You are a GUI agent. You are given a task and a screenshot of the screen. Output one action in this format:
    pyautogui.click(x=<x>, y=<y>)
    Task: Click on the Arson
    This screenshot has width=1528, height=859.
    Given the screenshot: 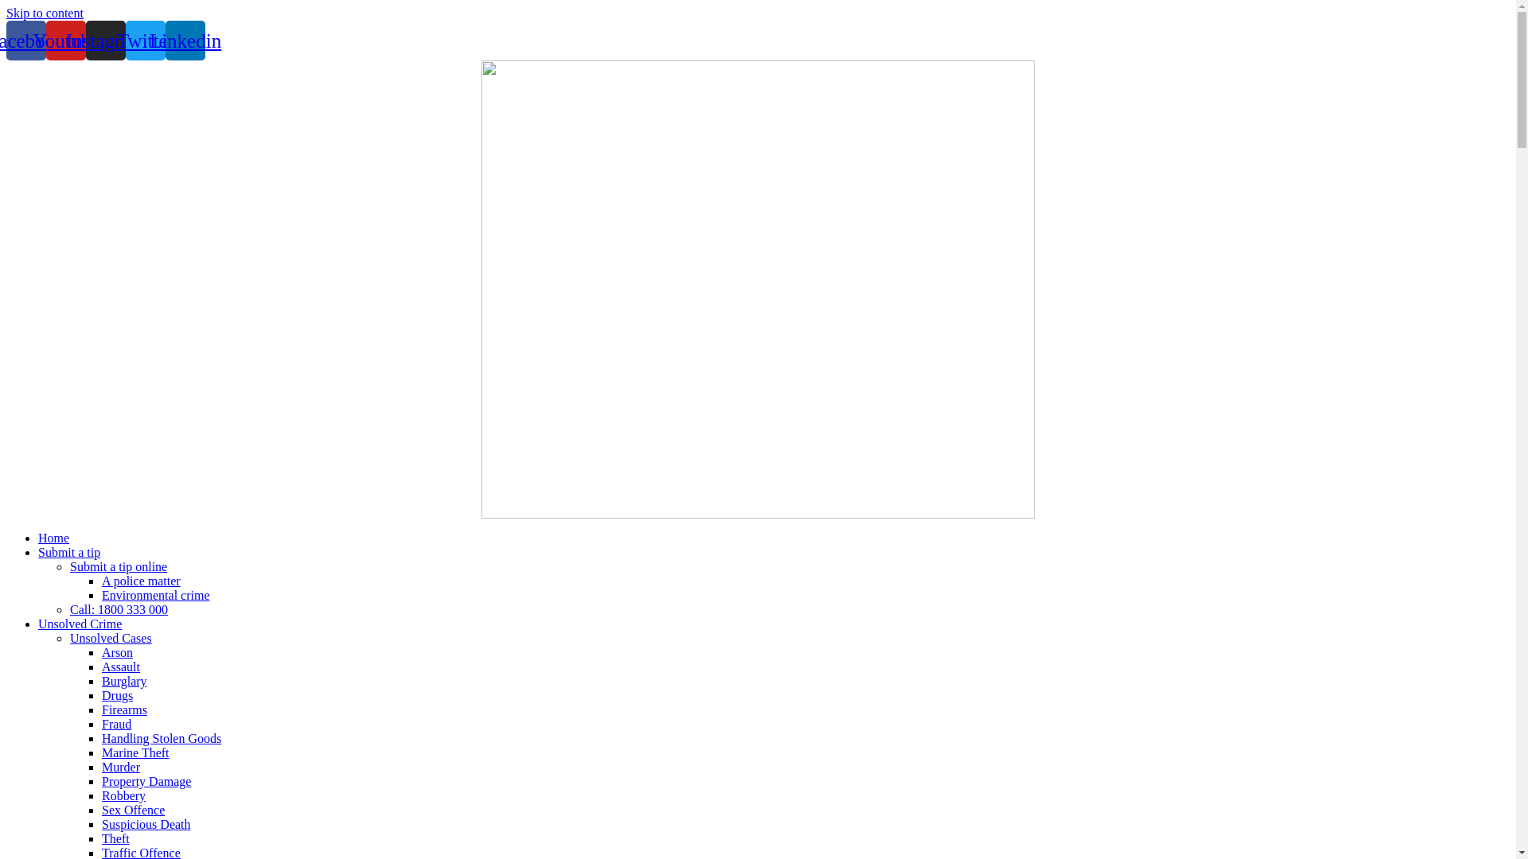 What is the action you would take?
    pyautogui.click(x=118, y=652)
    